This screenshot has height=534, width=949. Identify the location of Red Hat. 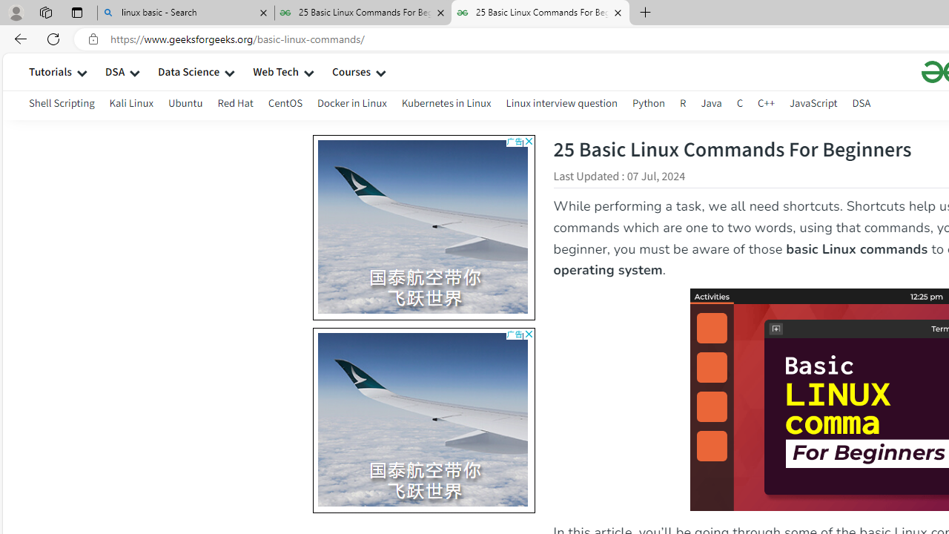
(235, 105).